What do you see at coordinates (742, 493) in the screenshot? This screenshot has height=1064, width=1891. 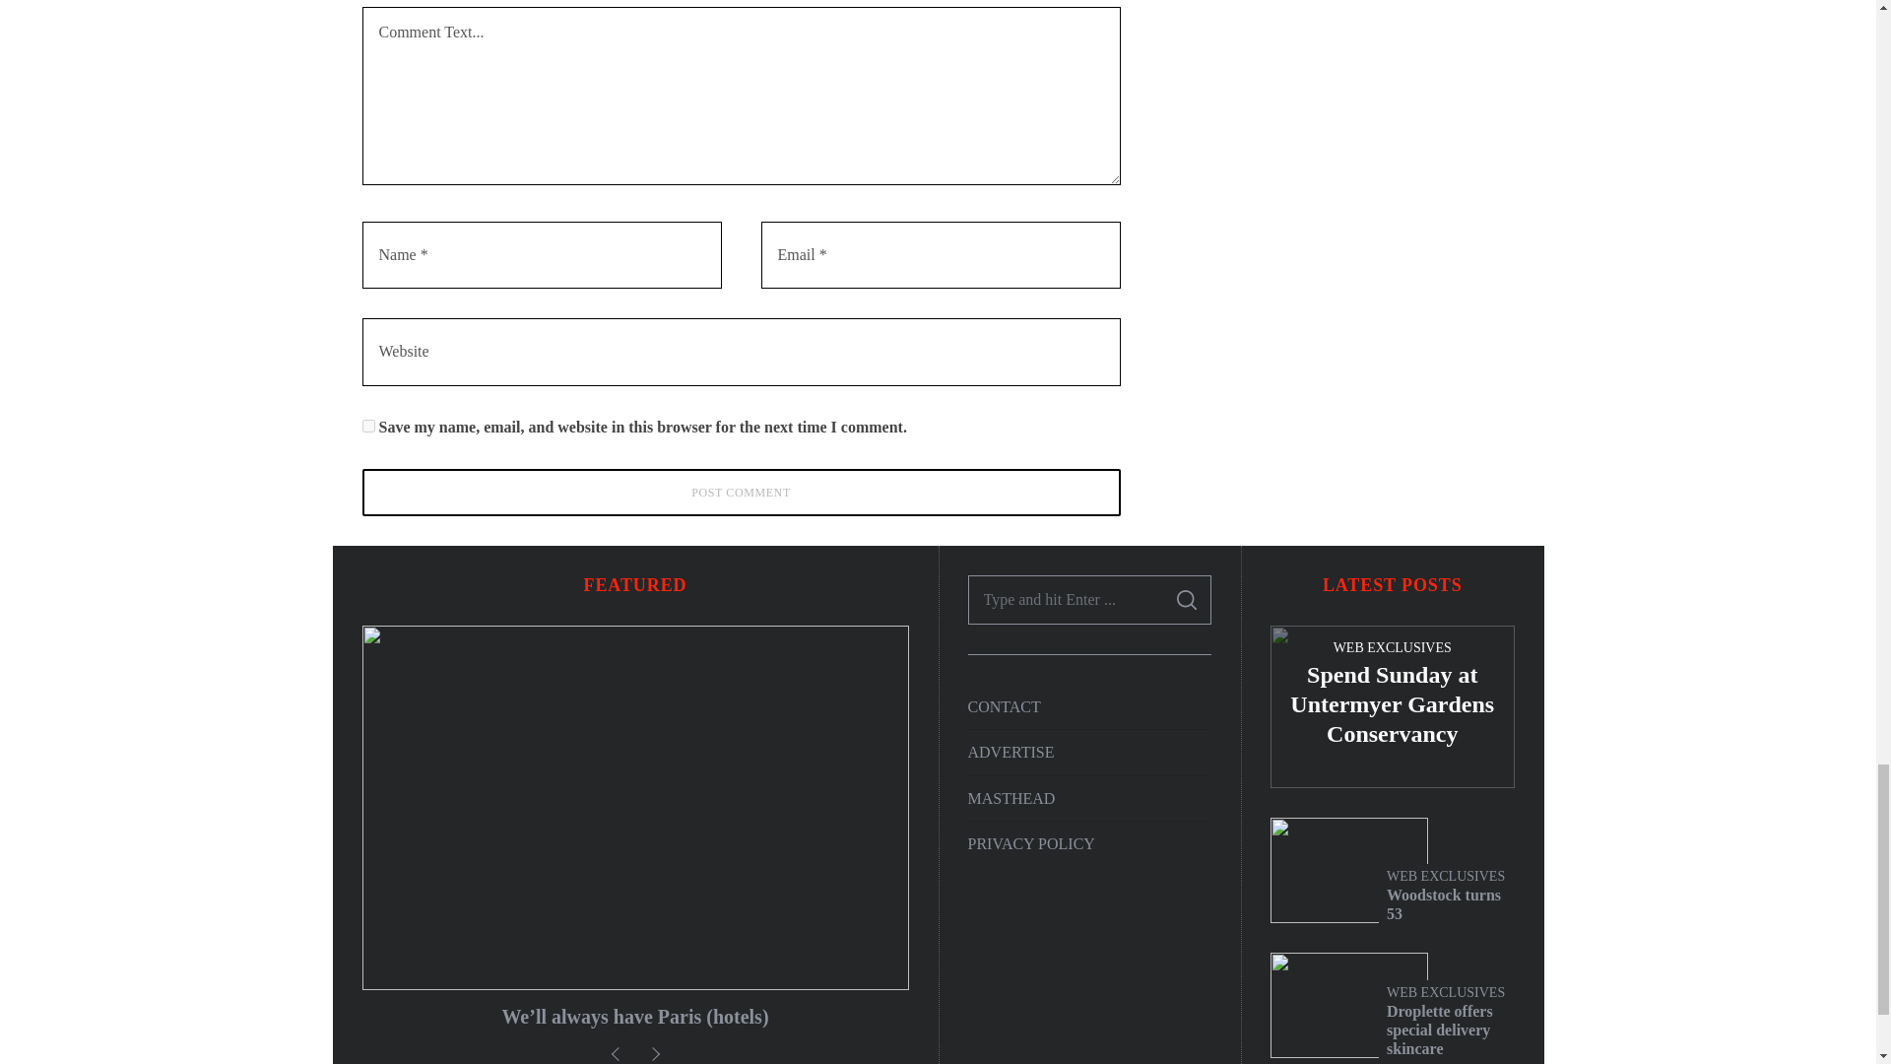 I see `Post Comment` at bounding box center [742, 493].